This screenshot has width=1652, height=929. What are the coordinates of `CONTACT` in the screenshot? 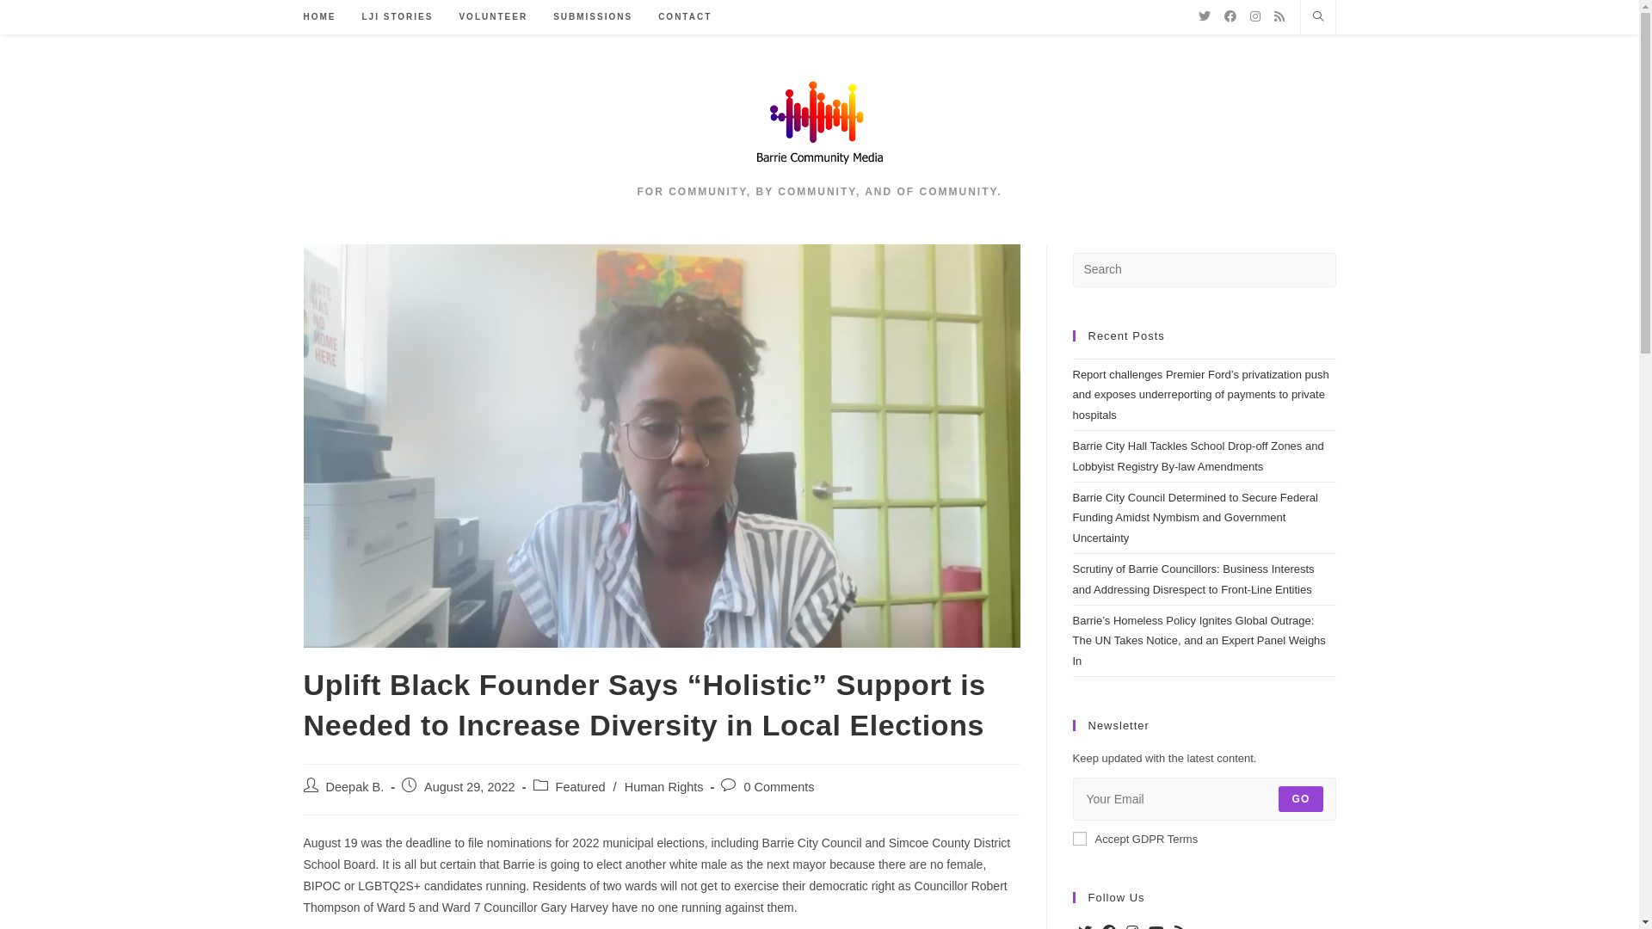 It's located at (685, 17).